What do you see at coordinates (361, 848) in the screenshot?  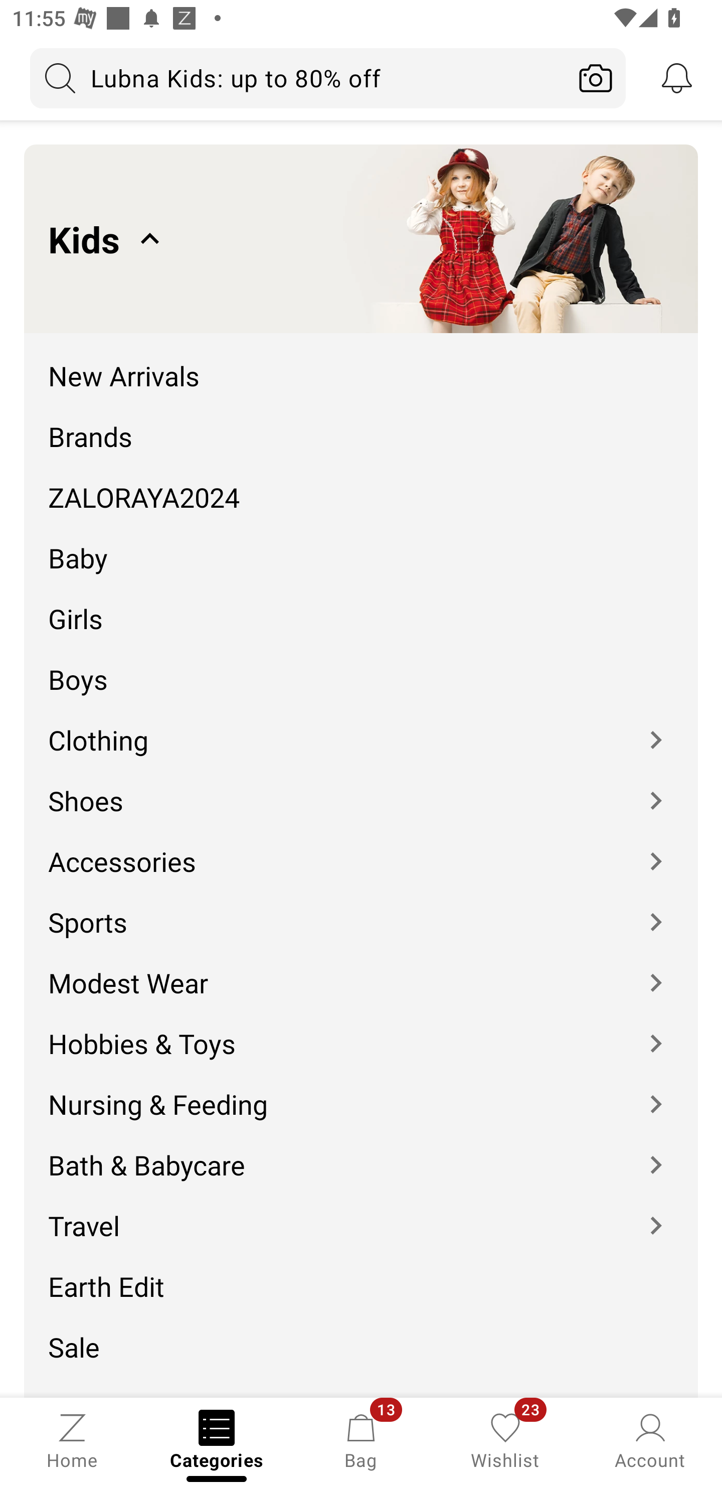 I see `Accessories` at bounding box center [361, 848].